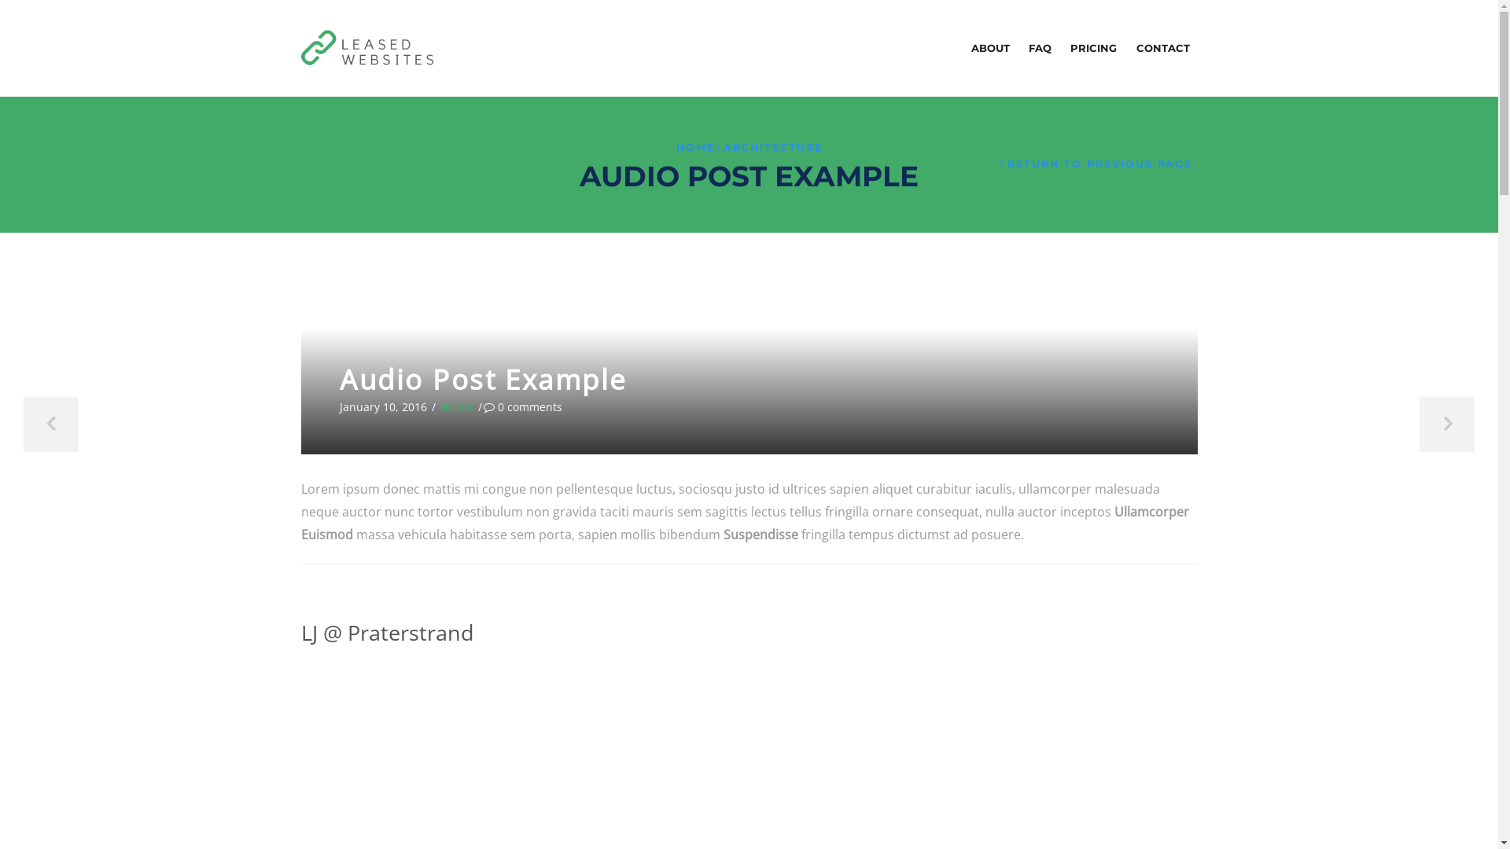 The width and height of the screenshot is (1510, 849). What do you see at coordinates (1093, 49) in the screenshot?
I see `PRICING` at bounding box center [1093, 49].